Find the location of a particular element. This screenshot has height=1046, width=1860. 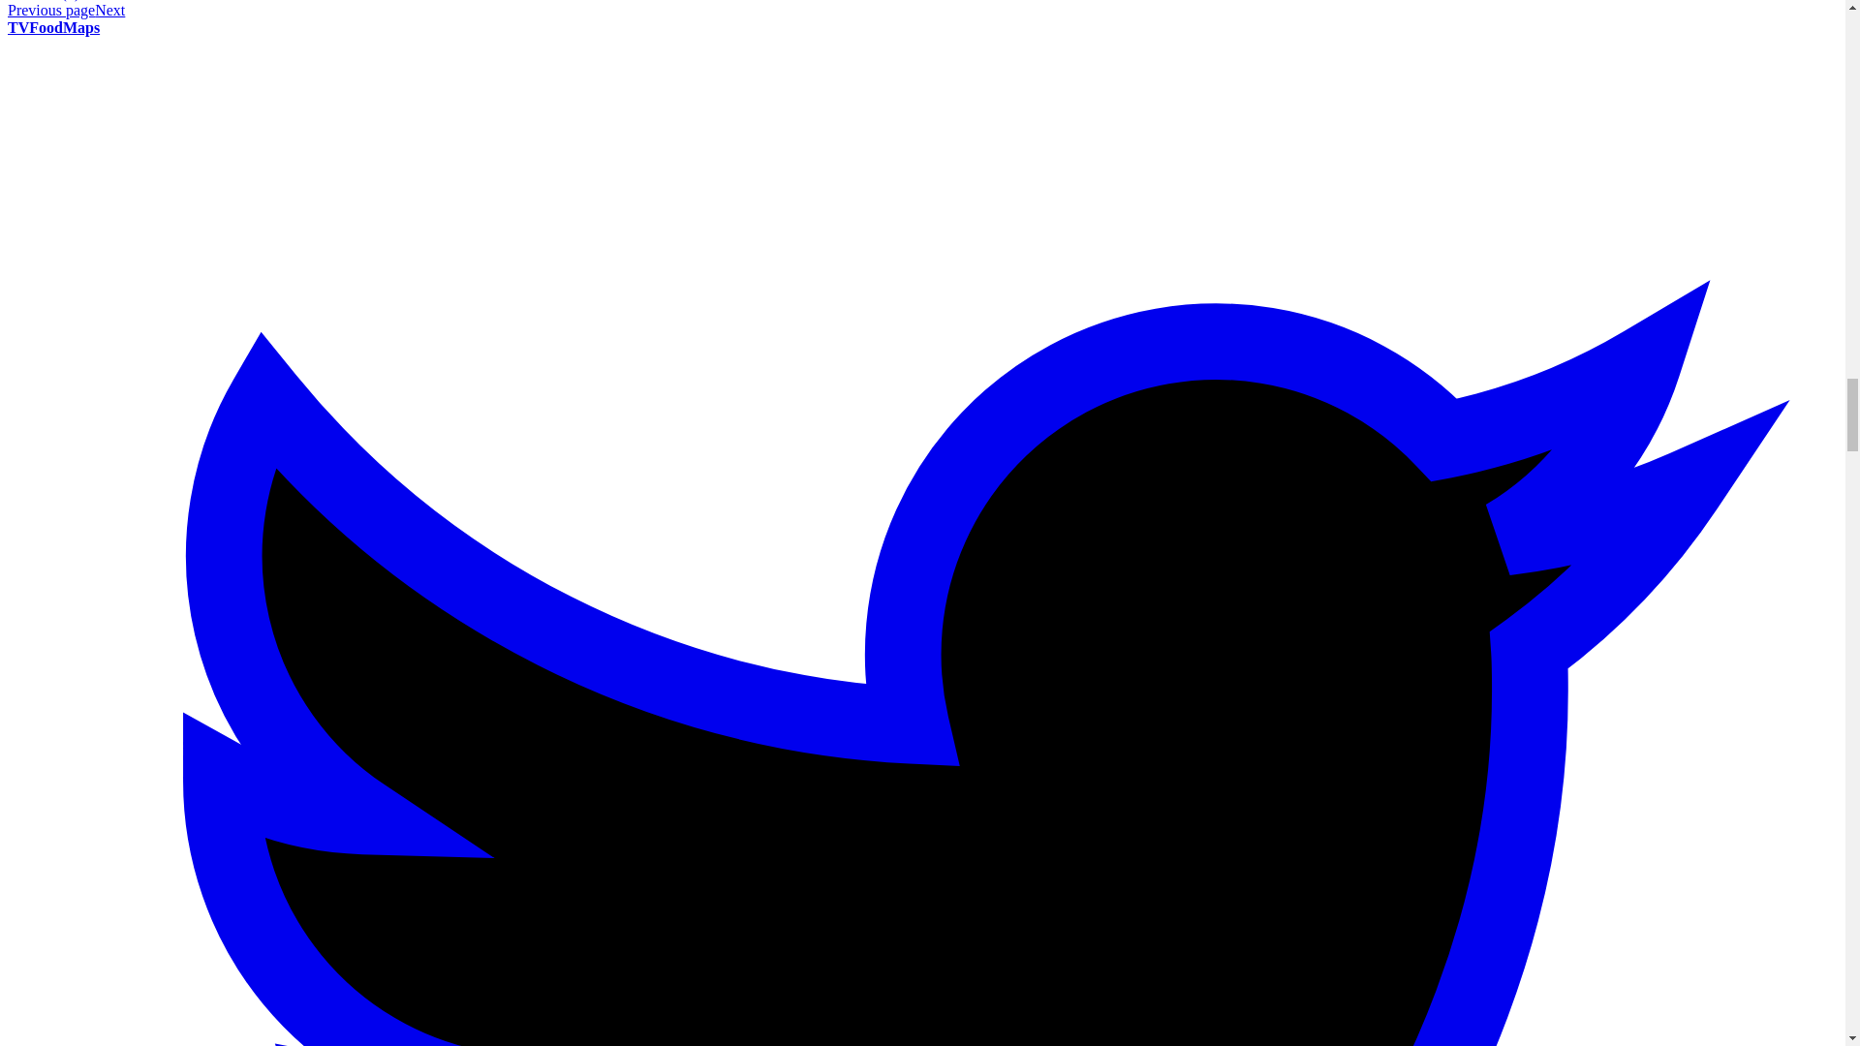

Next is located at coordinates (108, 10).